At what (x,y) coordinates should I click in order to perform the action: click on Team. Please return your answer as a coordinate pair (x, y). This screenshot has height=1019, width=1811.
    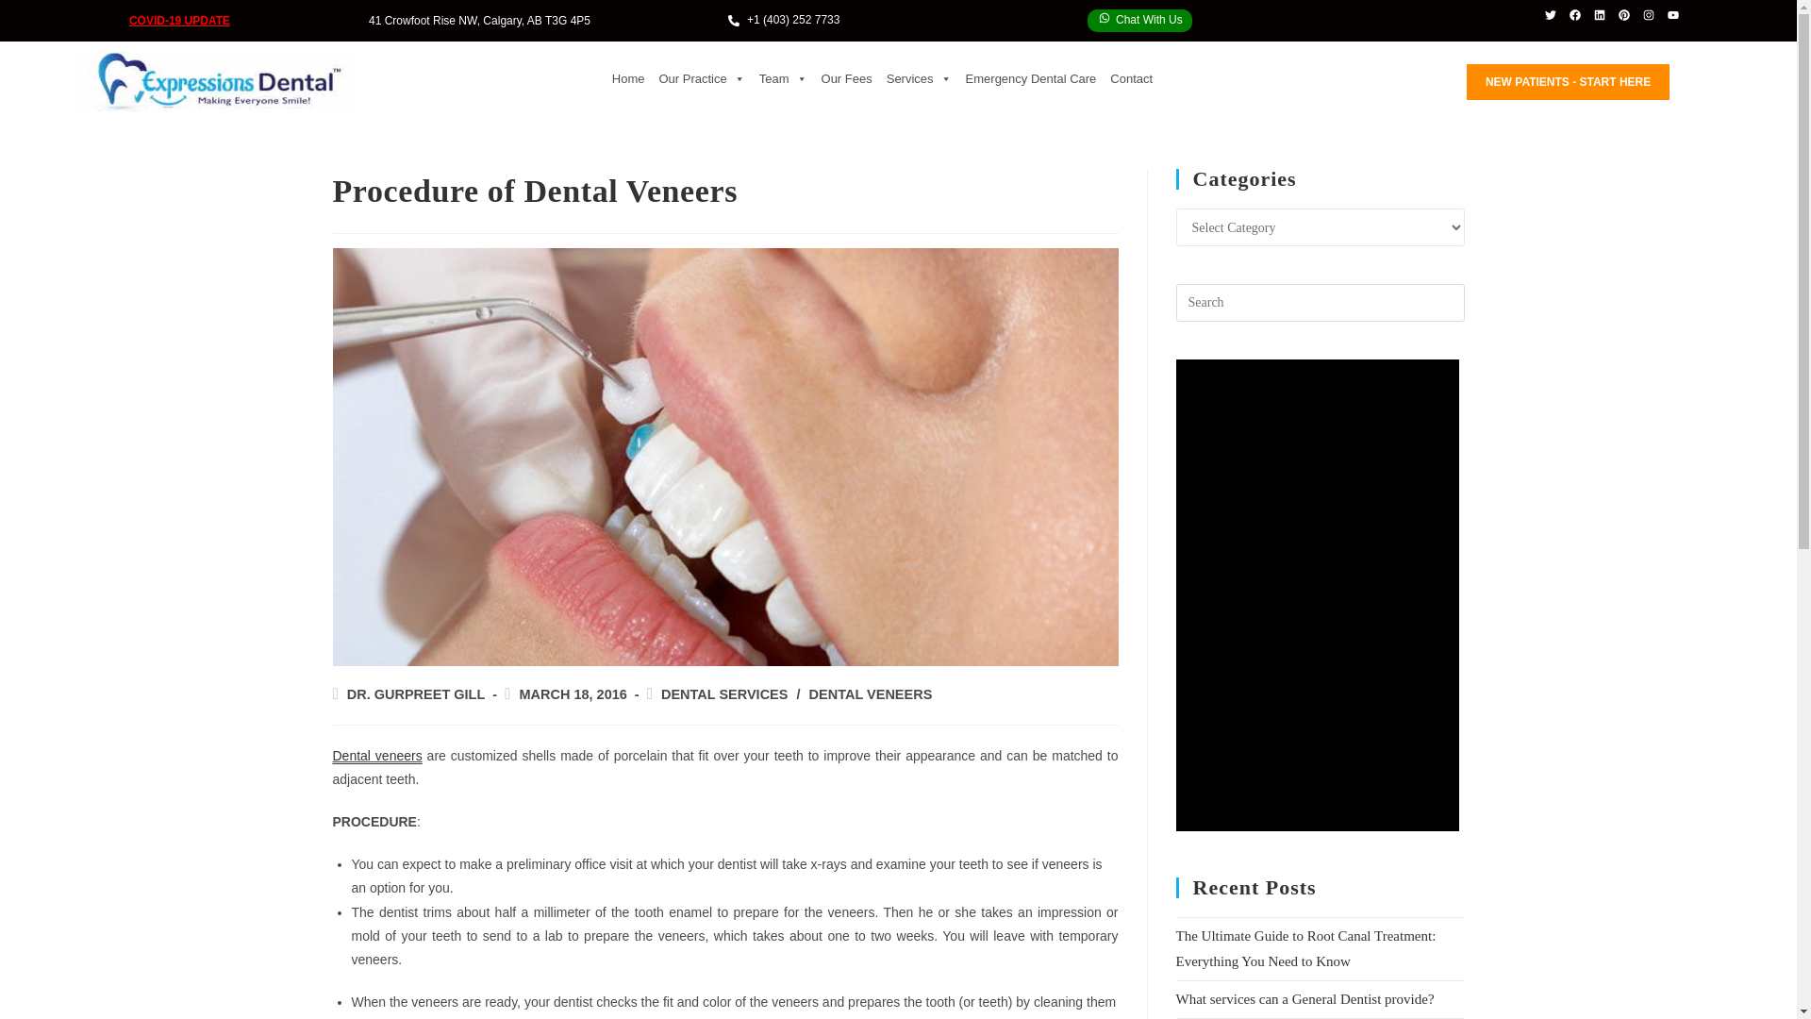
    Looking at the image, I should click on (783, 79).